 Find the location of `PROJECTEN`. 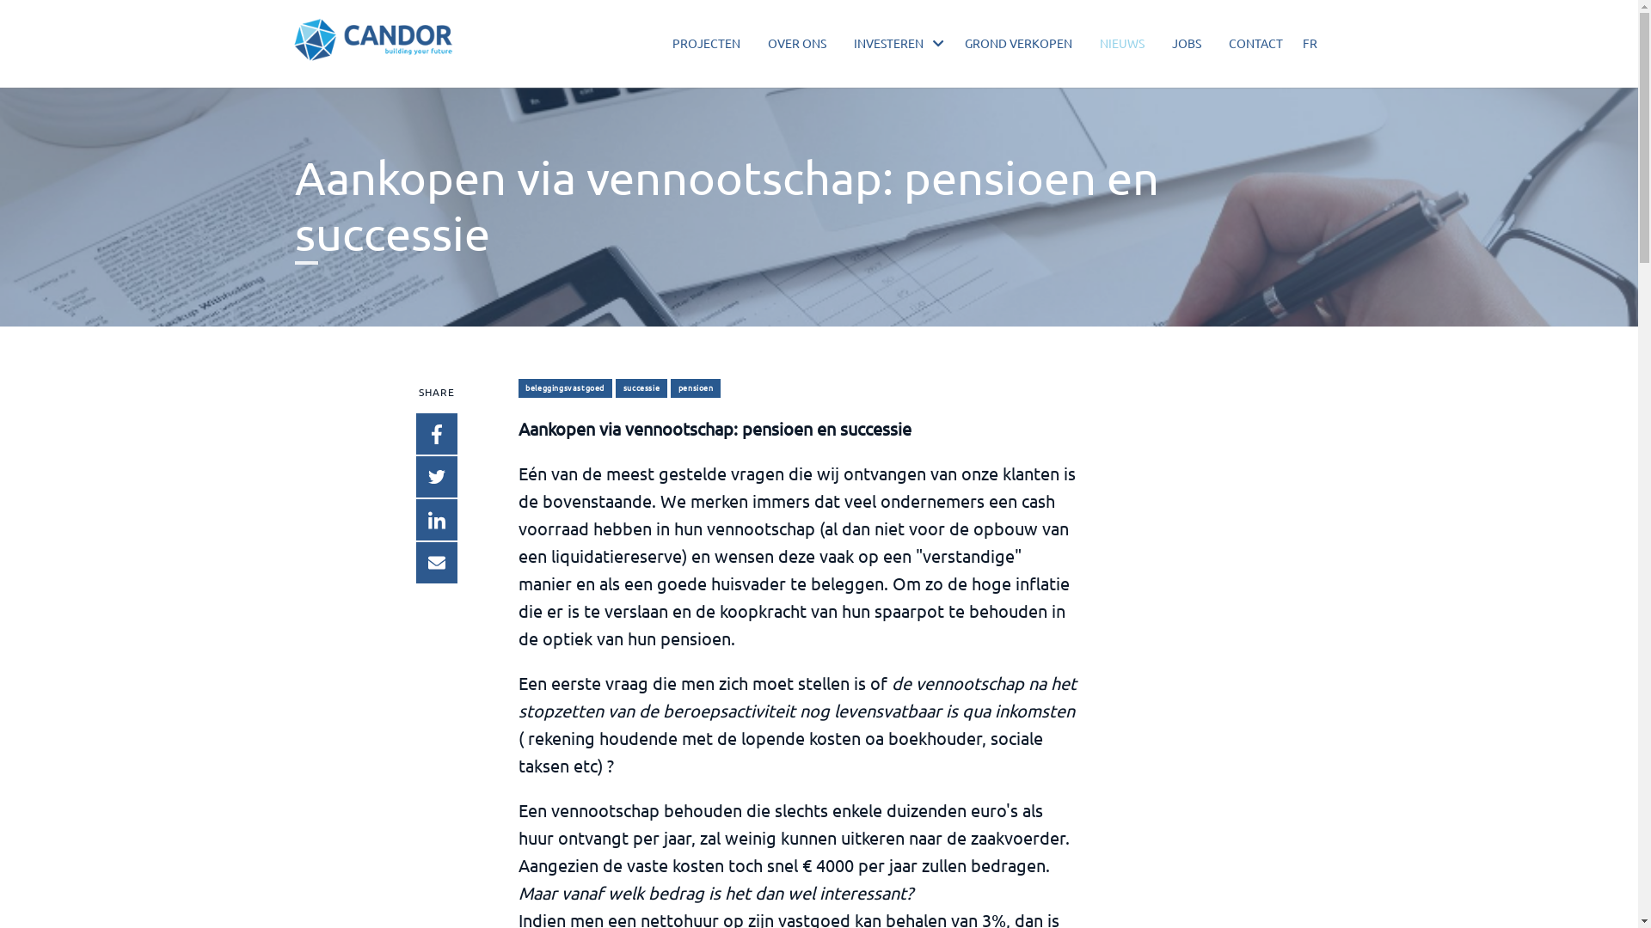

PROJECTEN is located at coordinates (707, 43).